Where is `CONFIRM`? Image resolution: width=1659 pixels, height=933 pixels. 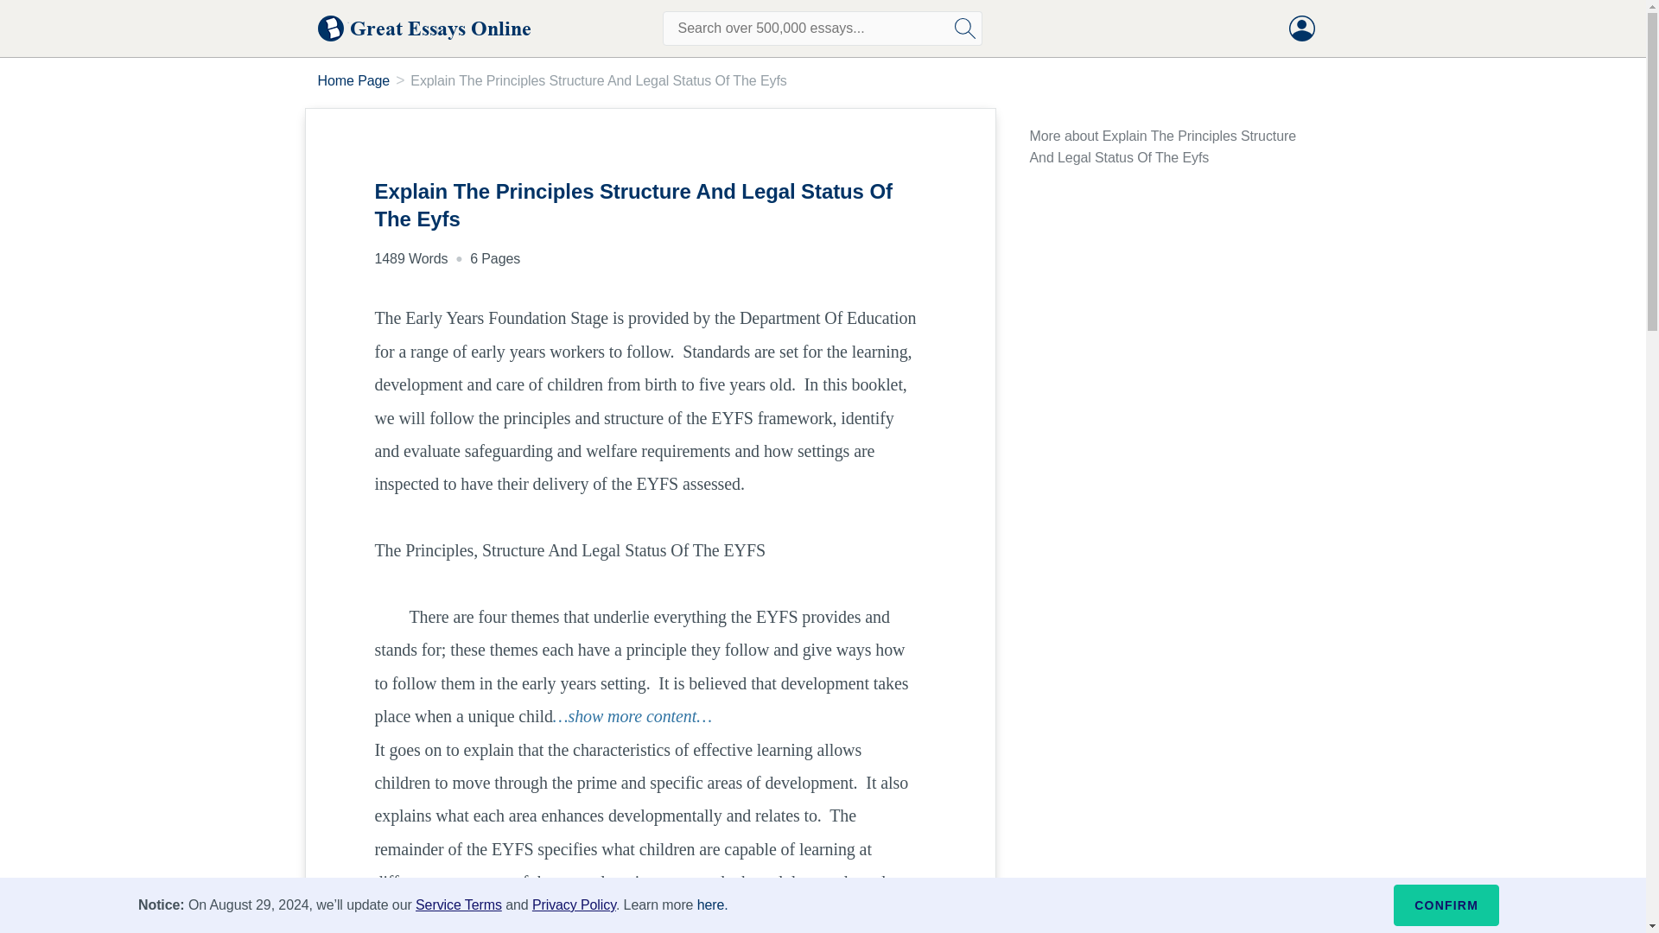 CONFIRM is located at coordinates (1446, 905).